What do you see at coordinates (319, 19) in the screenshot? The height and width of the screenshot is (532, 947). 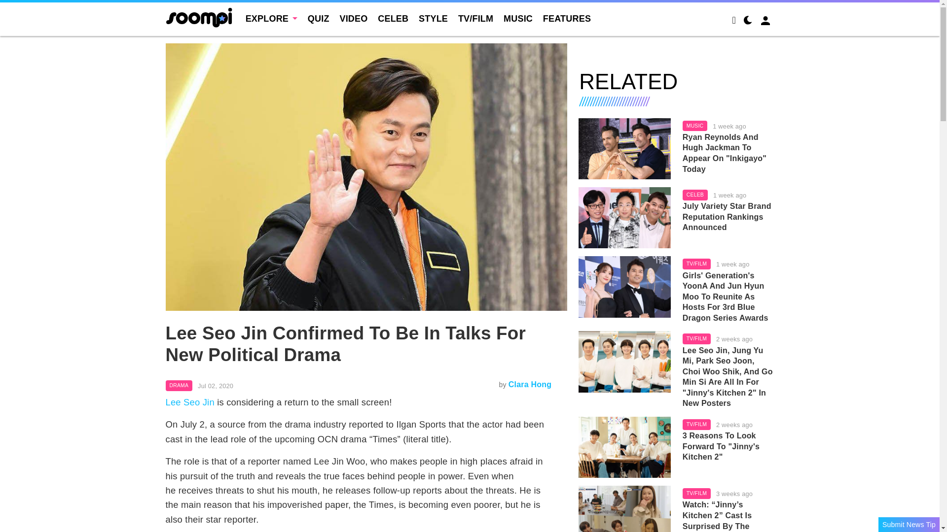 I see `QUIZ` at bounding box center [319, 19].